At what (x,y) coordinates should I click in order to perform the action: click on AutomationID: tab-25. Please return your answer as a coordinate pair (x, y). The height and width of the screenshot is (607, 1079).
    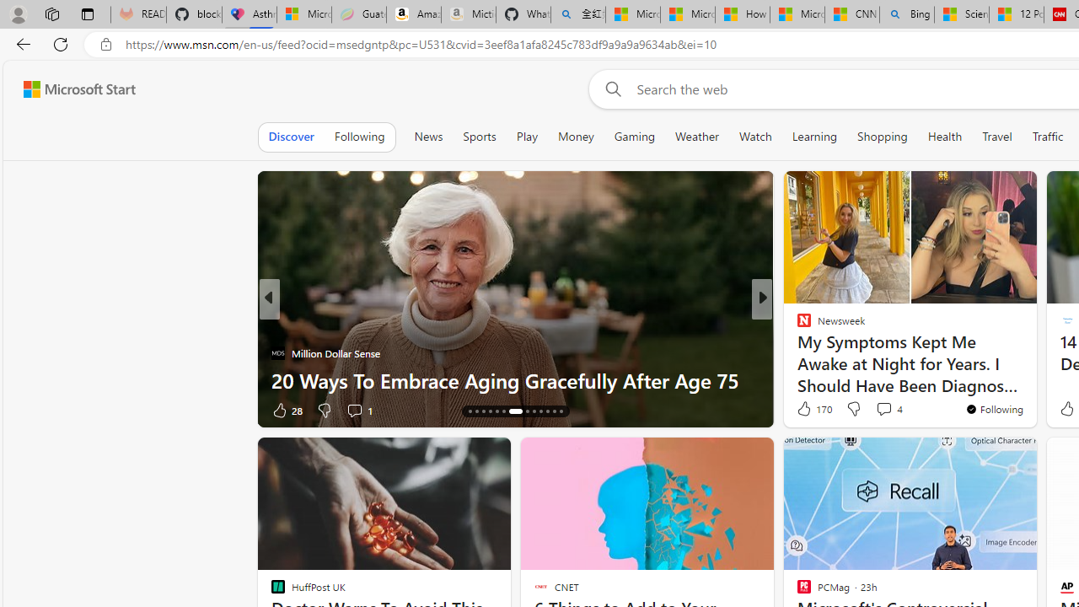
    Looking at the image, I should click on (553, 411).